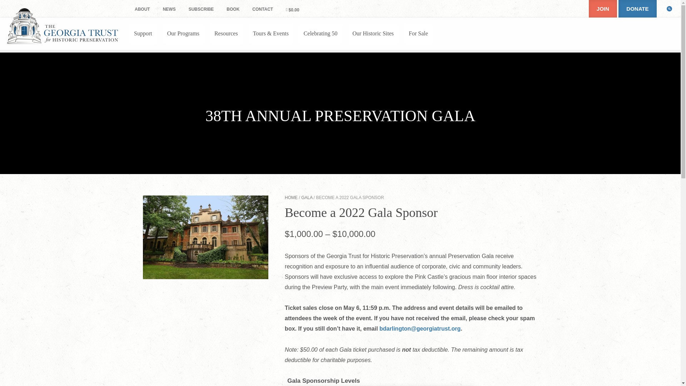  I want to click on CONTACT, so click(262, 9).